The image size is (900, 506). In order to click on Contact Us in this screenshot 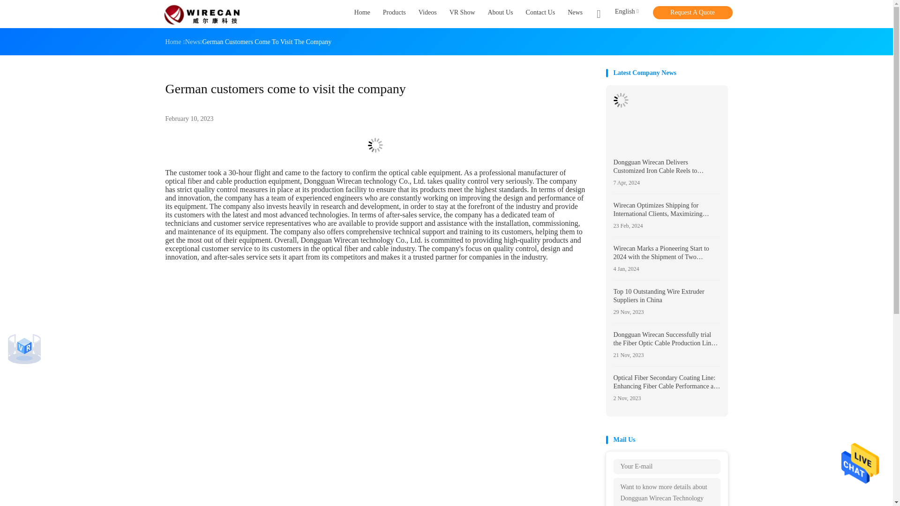, I will do `click(540, 14)`.